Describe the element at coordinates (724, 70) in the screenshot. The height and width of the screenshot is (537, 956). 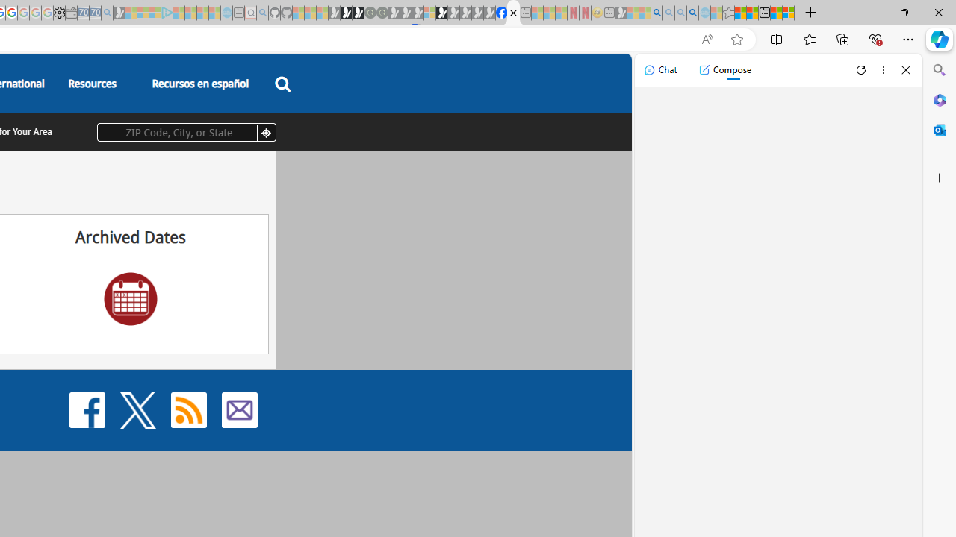
I see `Compose` at that location.